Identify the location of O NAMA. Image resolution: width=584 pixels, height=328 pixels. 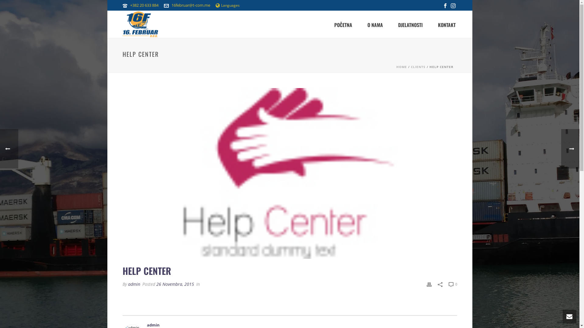
(375, 24).